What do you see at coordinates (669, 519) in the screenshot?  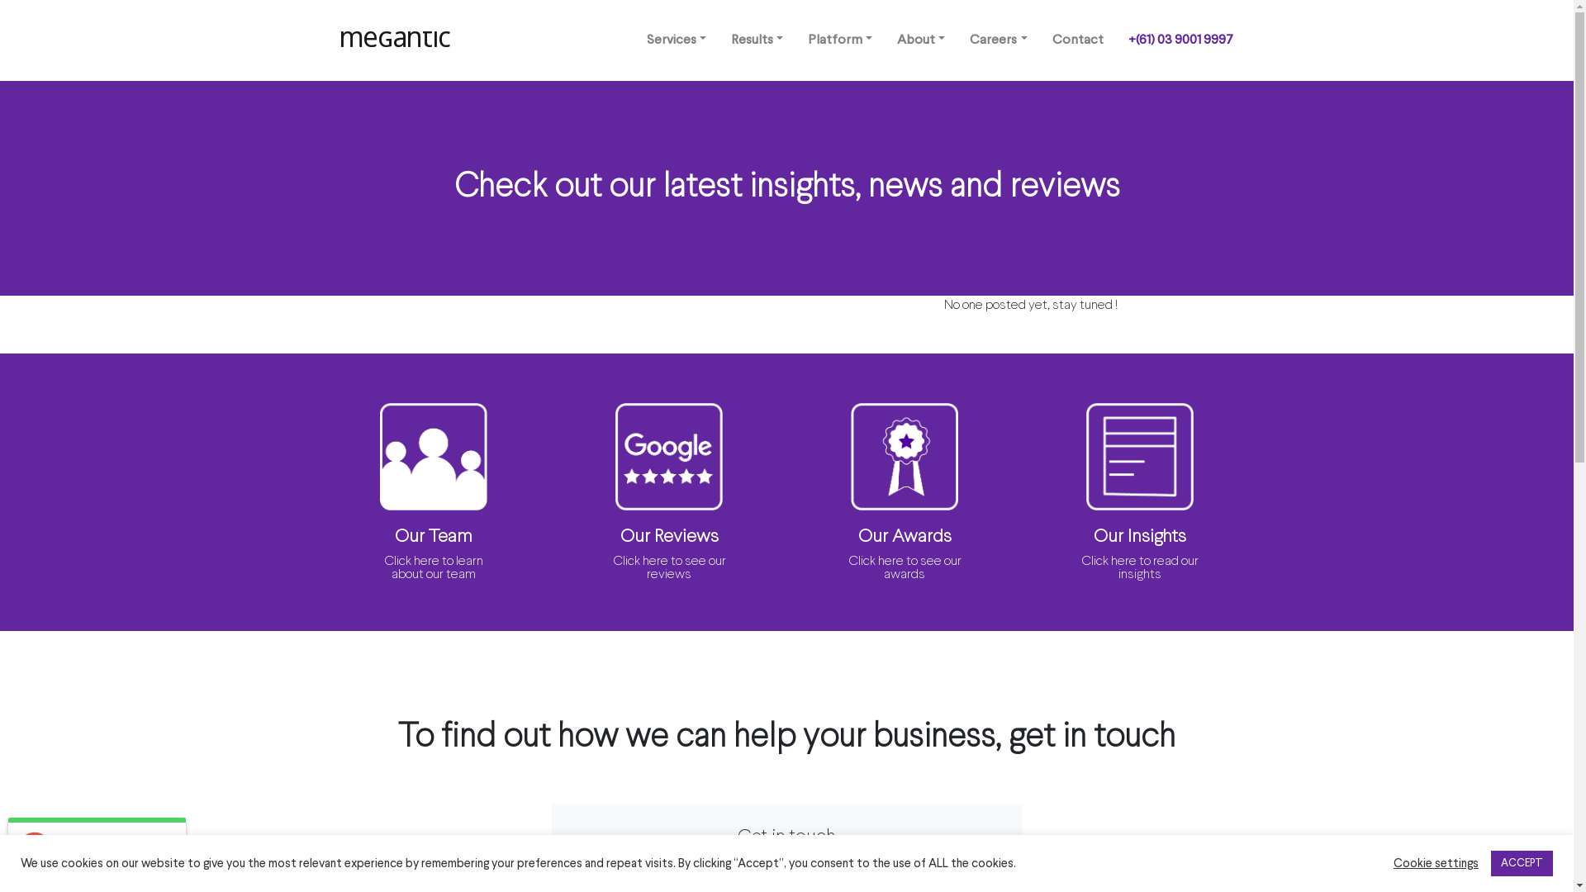 I see `Our Reviews
Click here to see our
reviews` at bounding box center [669, 519].